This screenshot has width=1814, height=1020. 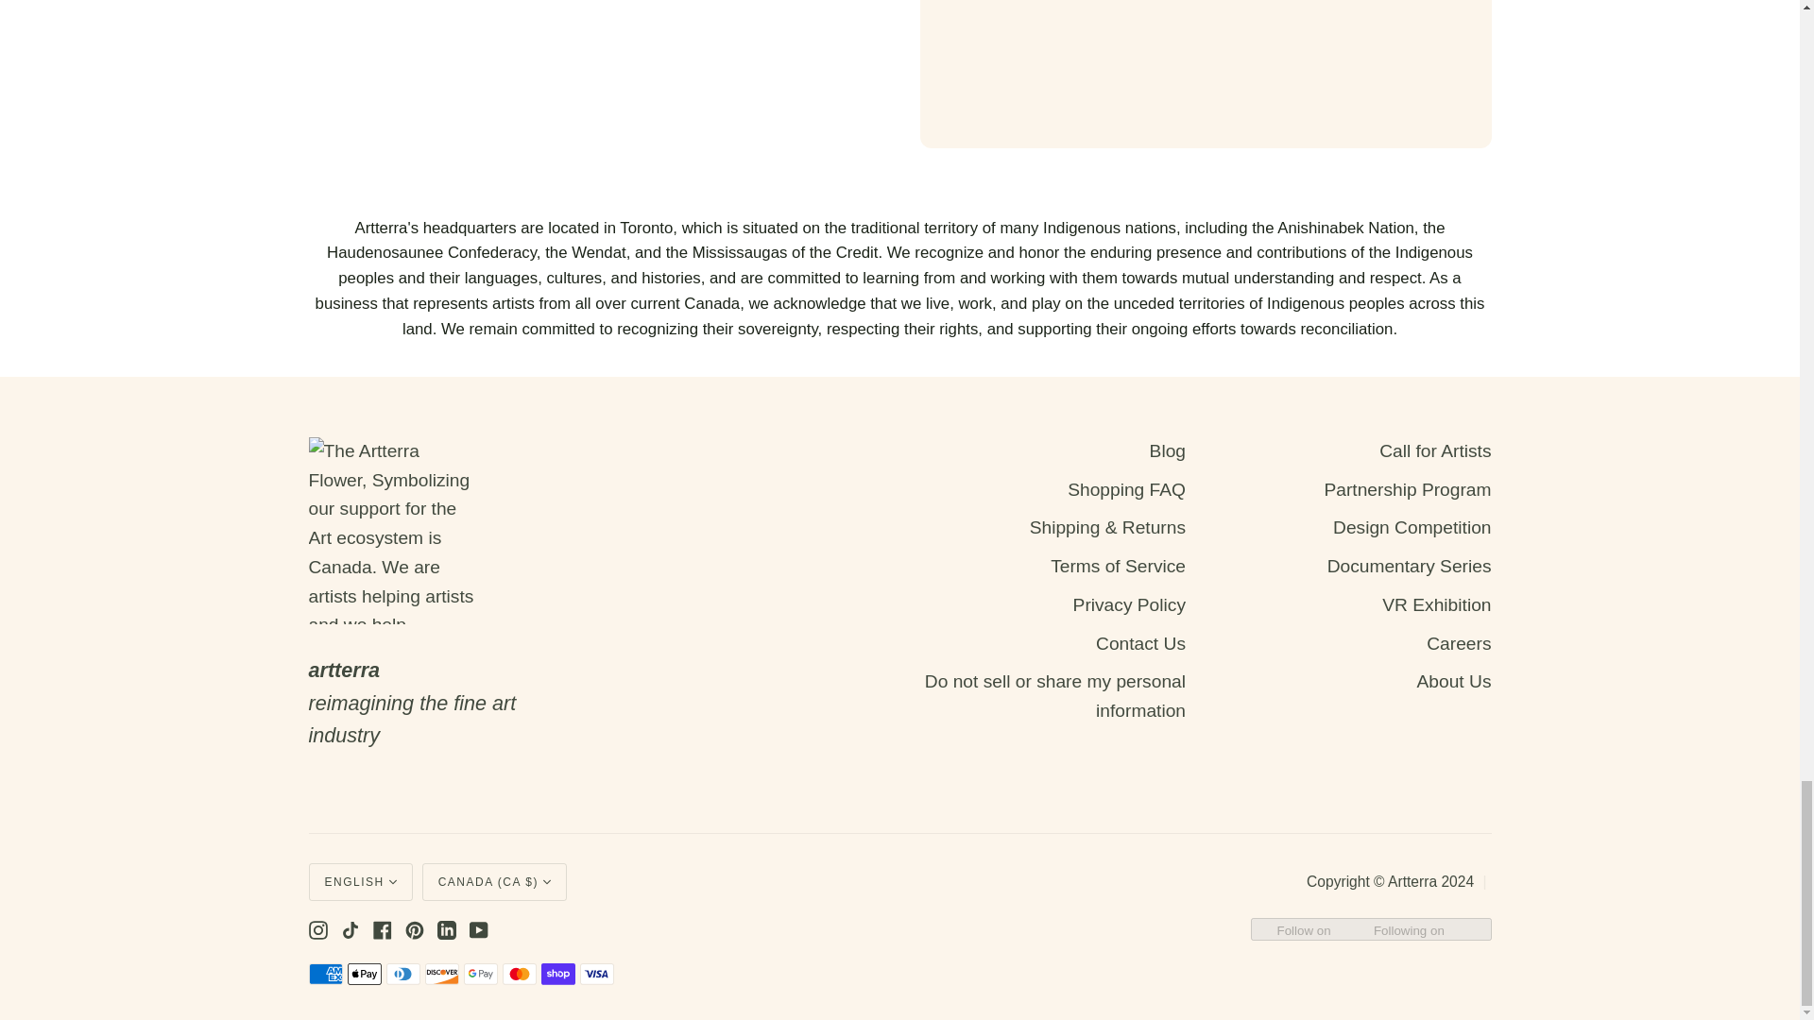 What do you see at coordinates (317, 929) in the screenshot?
I see `Artterra on Instagram` at bounding box center [317, 929].